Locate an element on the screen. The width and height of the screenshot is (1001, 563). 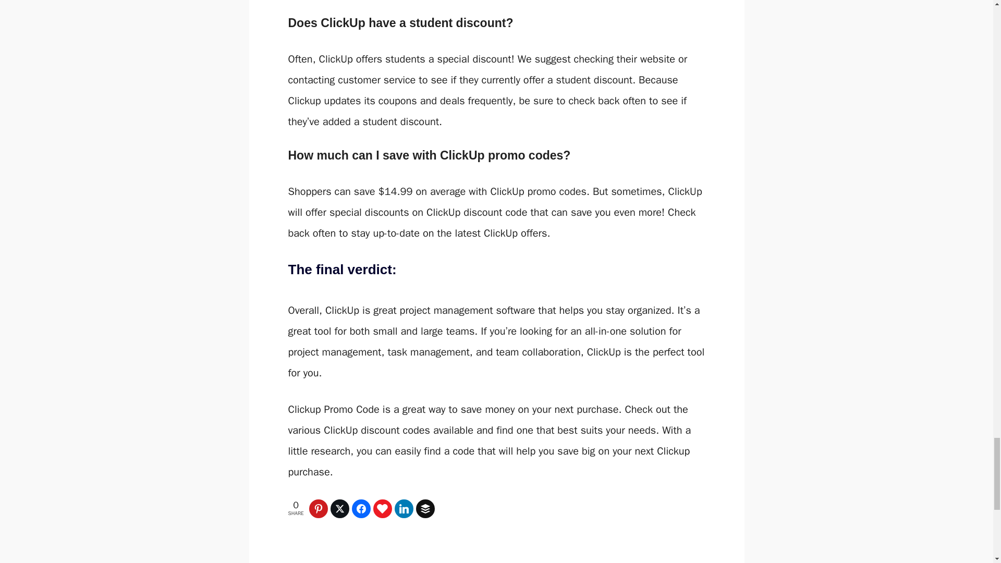
0 is located at coordinates (426, 508).